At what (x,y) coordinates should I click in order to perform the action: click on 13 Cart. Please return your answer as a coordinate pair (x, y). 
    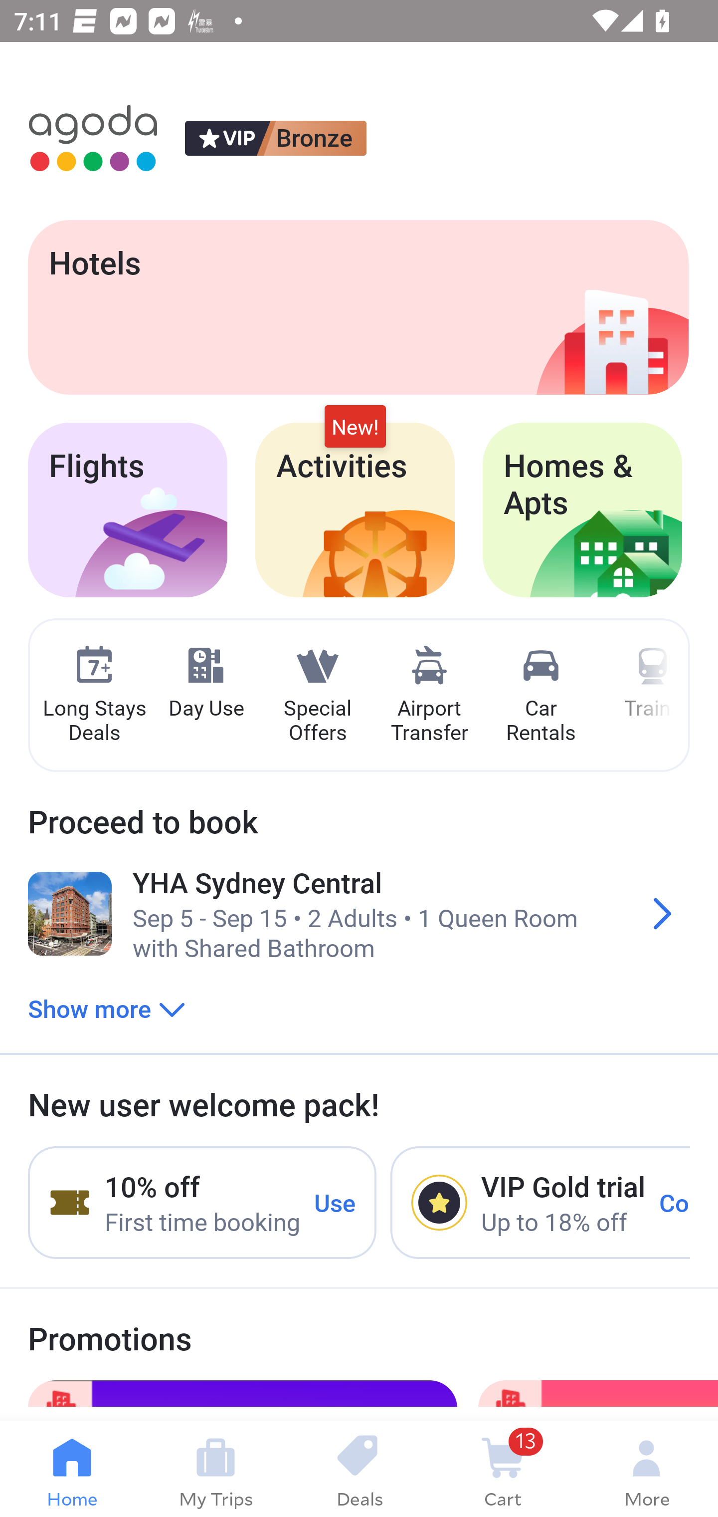
    Looking at the image, I should click on (503, 1469).